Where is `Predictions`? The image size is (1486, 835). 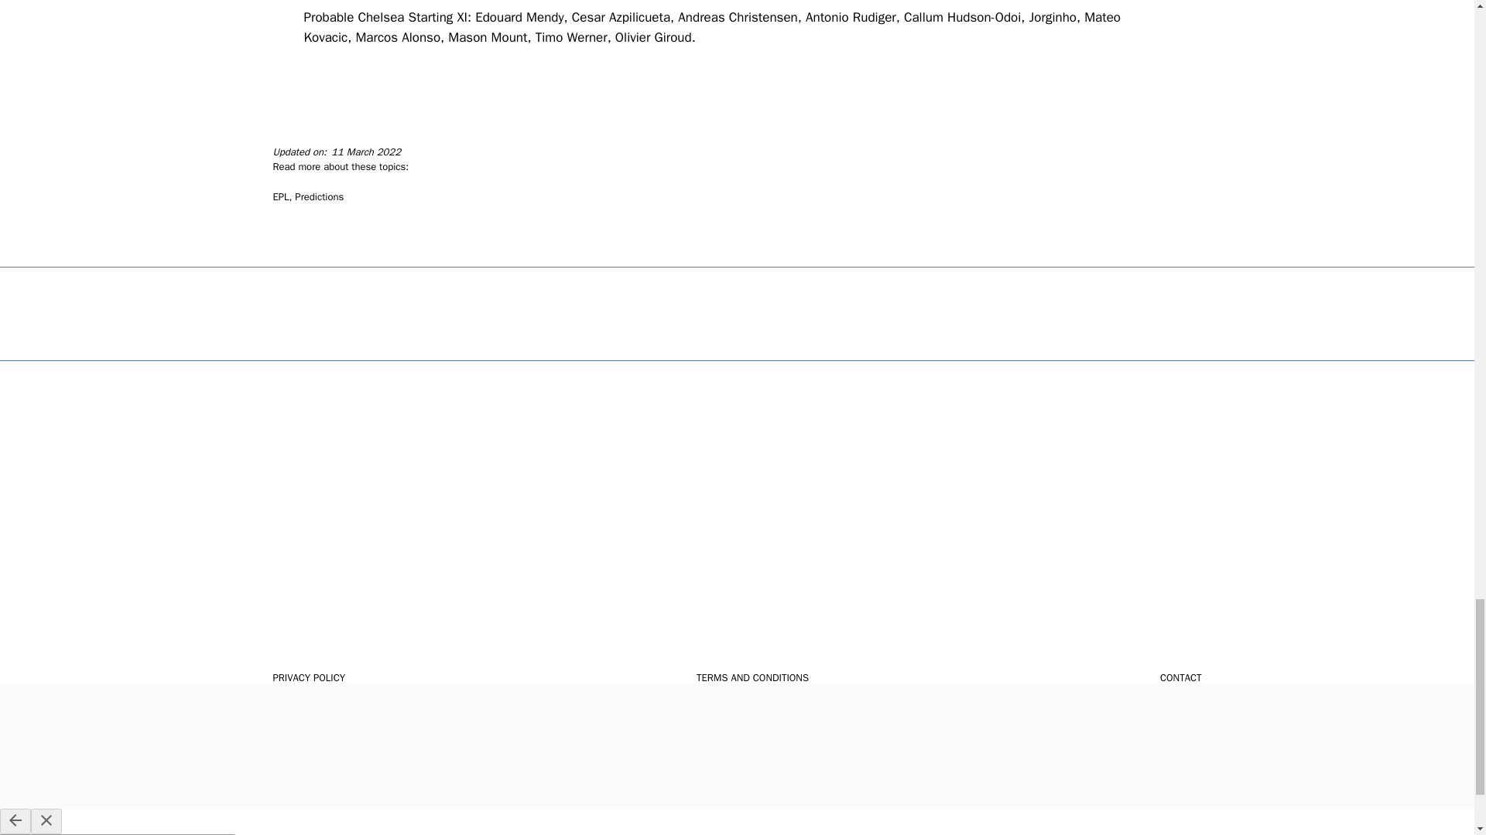
Predictions is located at coordinates (319, 196).